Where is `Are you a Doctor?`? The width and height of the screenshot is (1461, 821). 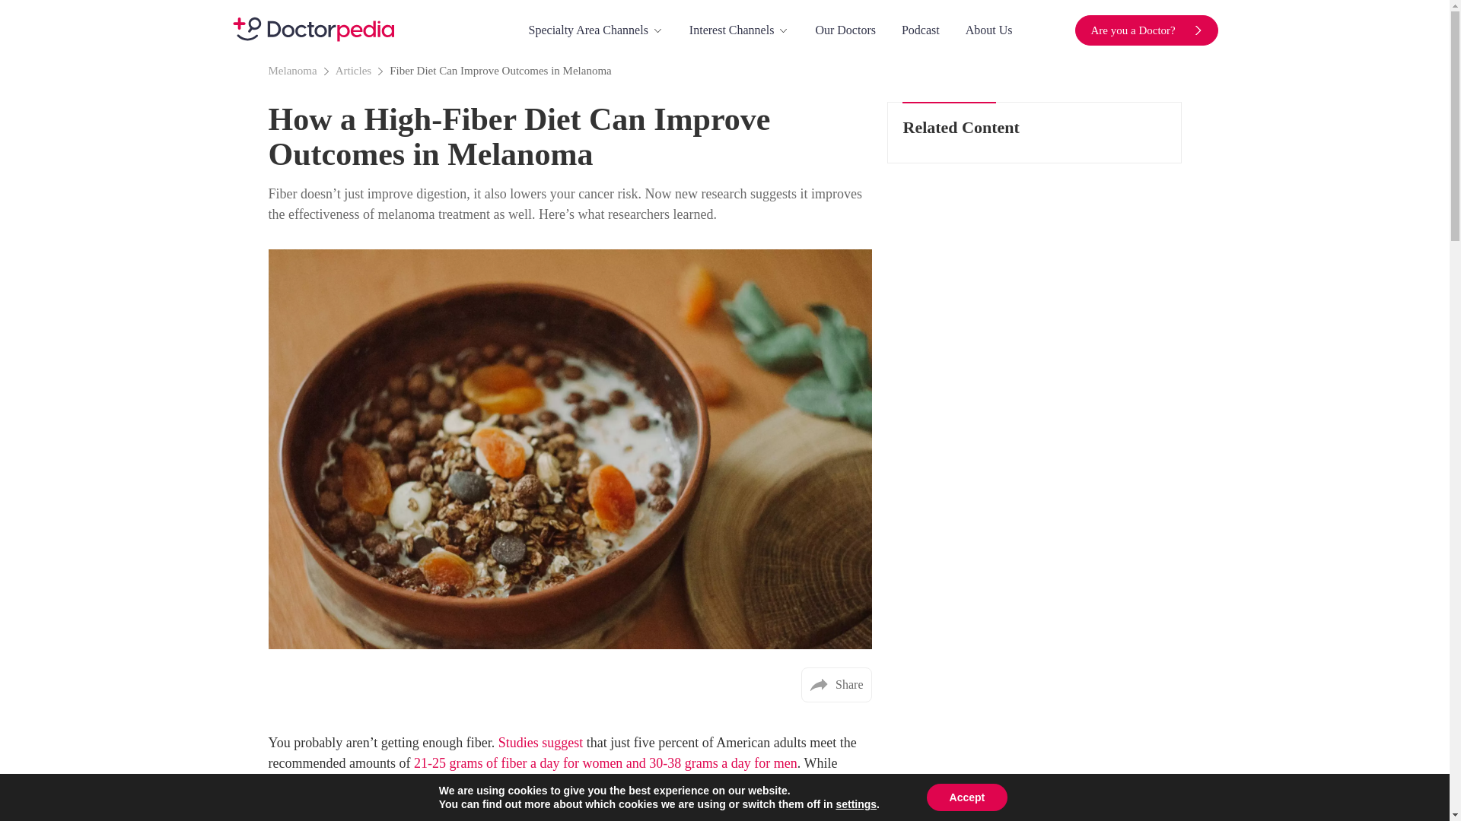 Are you a Doctor? is located at coordinates (1147, 30).